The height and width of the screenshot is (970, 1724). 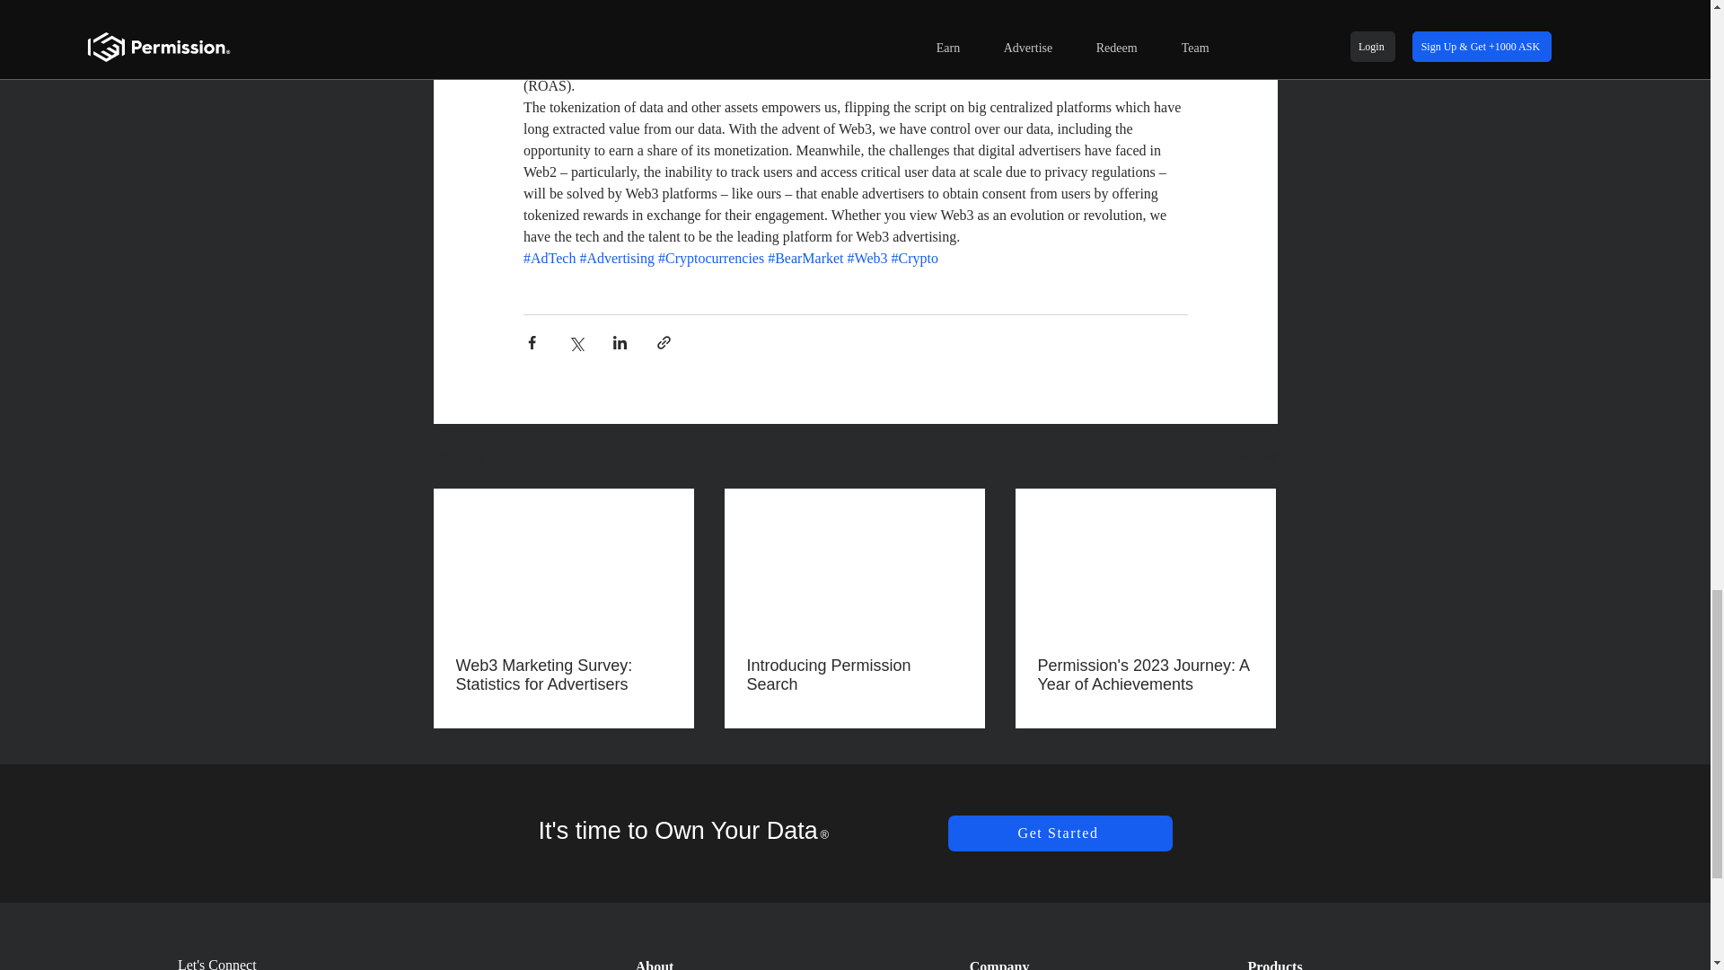 What do you see at coordinates (1145, 675) in the screenshot?
I see `Permission's 2023 Journey: A Year of Achievements` at bounding box center [1145, 675].